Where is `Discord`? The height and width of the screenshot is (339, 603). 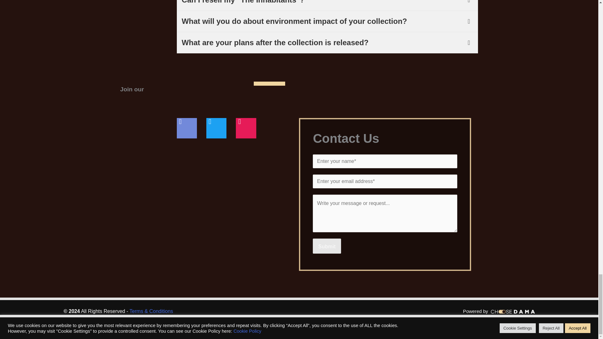 Discord is located at coordinates (187, 128).